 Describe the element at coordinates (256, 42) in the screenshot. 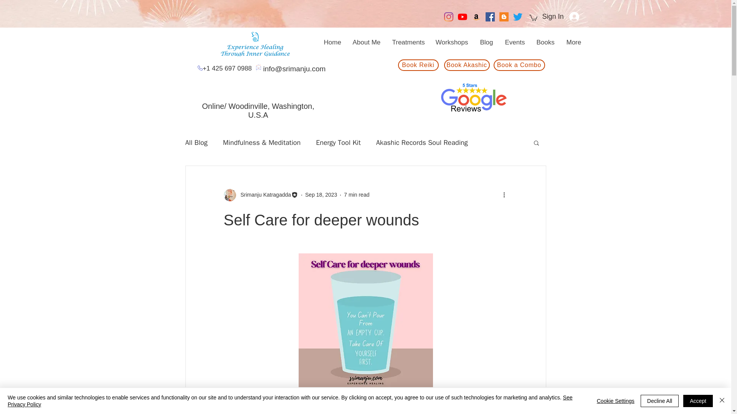

I see `Experience Healing with Srimanju` at that location.